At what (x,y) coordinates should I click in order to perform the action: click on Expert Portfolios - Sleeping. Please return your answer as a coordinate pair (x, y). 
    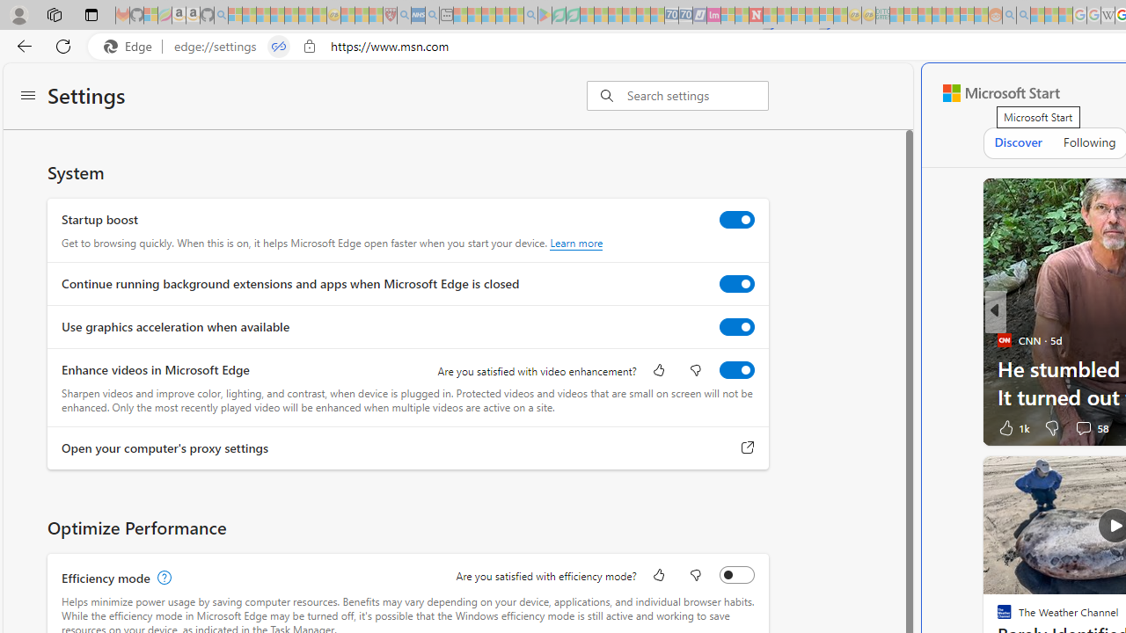
    Looking at the image, I should click on (939, 16).